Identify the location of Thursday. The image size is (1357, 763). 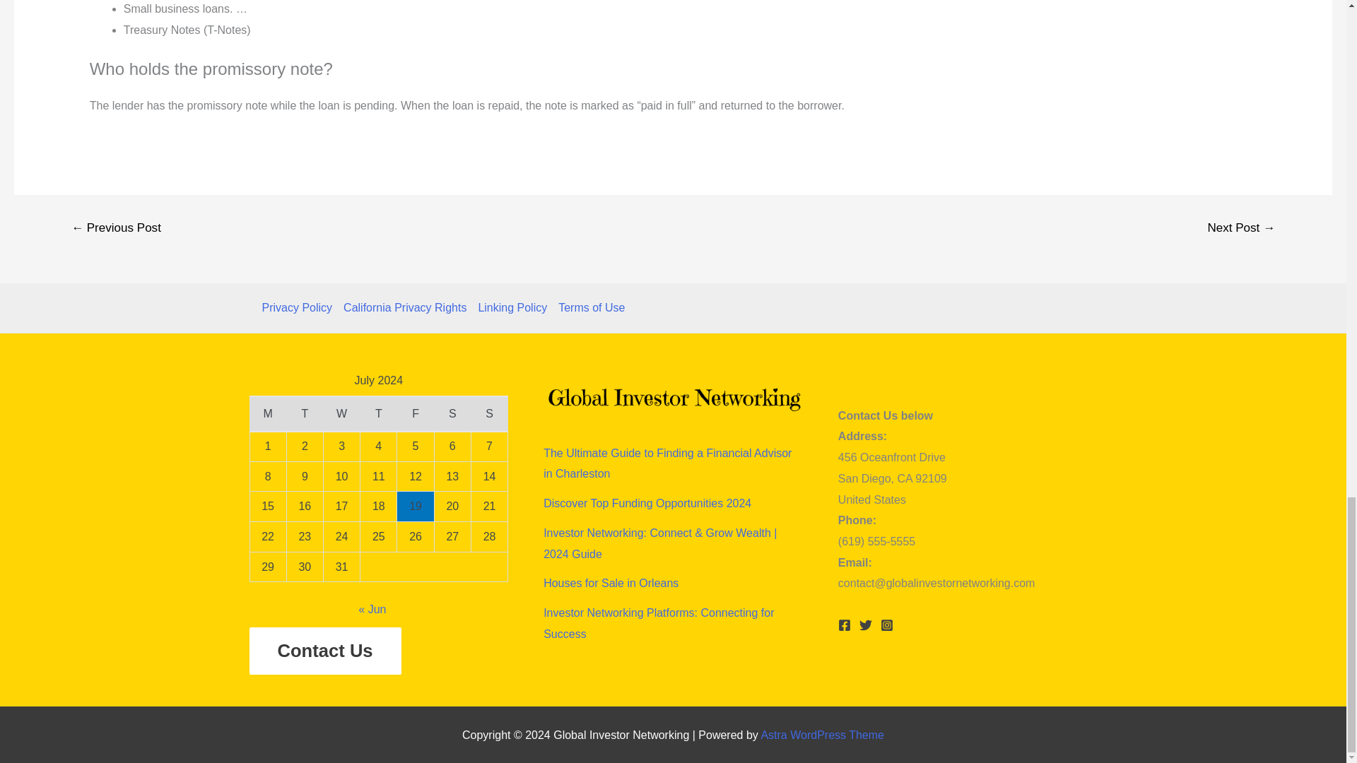
(379, 414).